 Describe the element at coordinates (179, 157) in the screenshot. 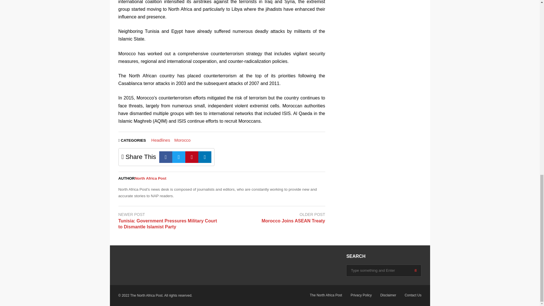

I see `Twitter` at that location.